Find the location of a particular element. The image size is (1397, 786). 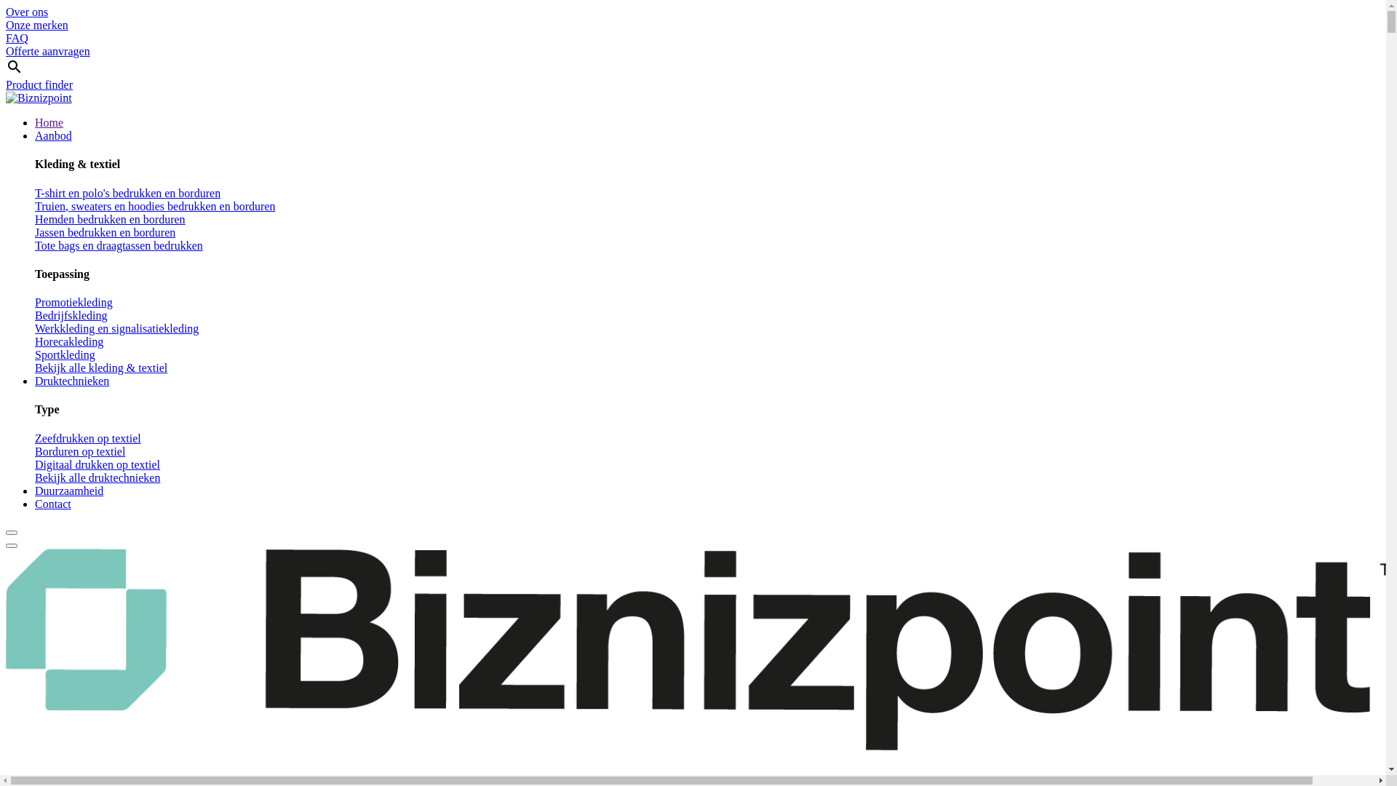

Jassen bedrukken en borduren is located at coordinates (105, 233).